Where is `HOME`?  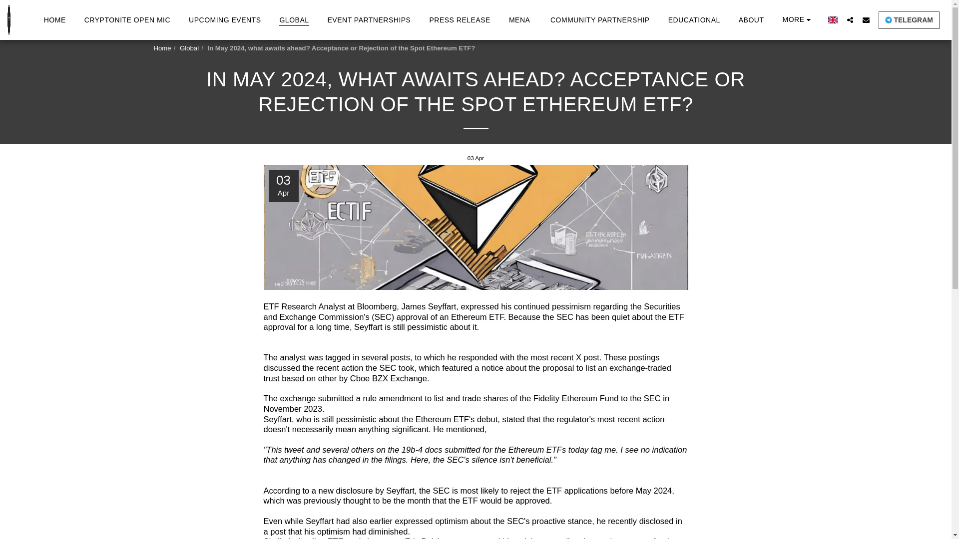
HOME is located at coordinates (55, 19).